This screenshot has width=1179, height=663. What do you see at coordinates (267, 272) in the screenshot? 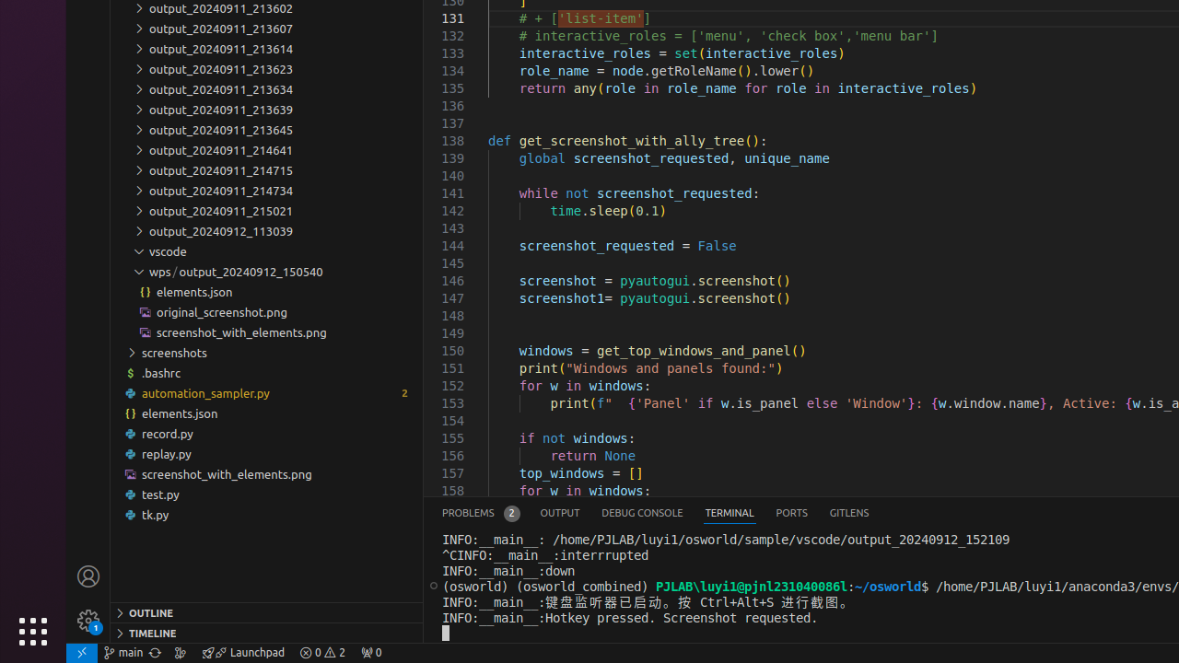
I see `output_20240912_150540` at bounding box center [267, 272].